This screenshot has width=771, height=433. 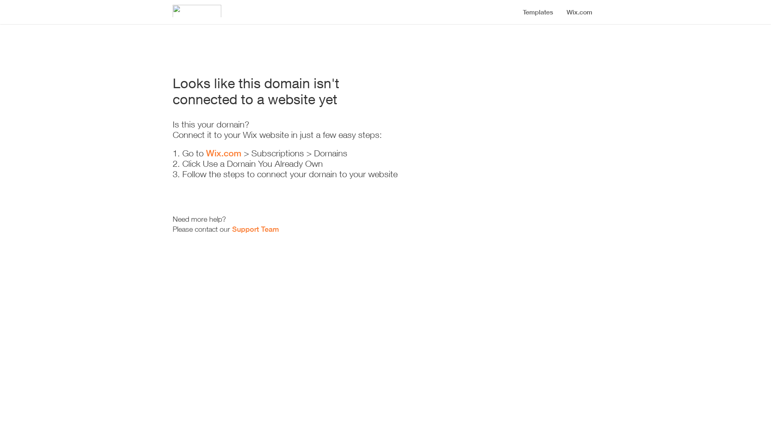 What do you see at coordinates (224, 153) in the screenshot?
I see `Wix.com` at bounding box center [224, 153].